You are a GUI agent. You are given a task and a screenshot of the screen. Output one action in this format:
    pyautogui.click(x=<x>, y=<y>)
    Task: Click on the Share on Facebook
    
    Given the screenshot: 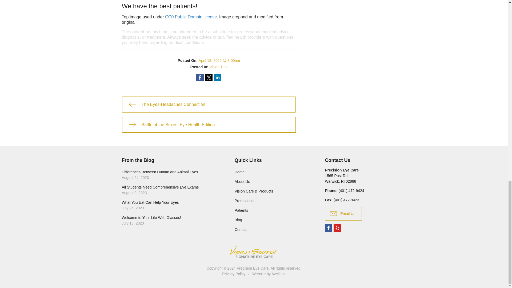 What is the action you would take?
    pyautogui.click(x=200, y=77)
    